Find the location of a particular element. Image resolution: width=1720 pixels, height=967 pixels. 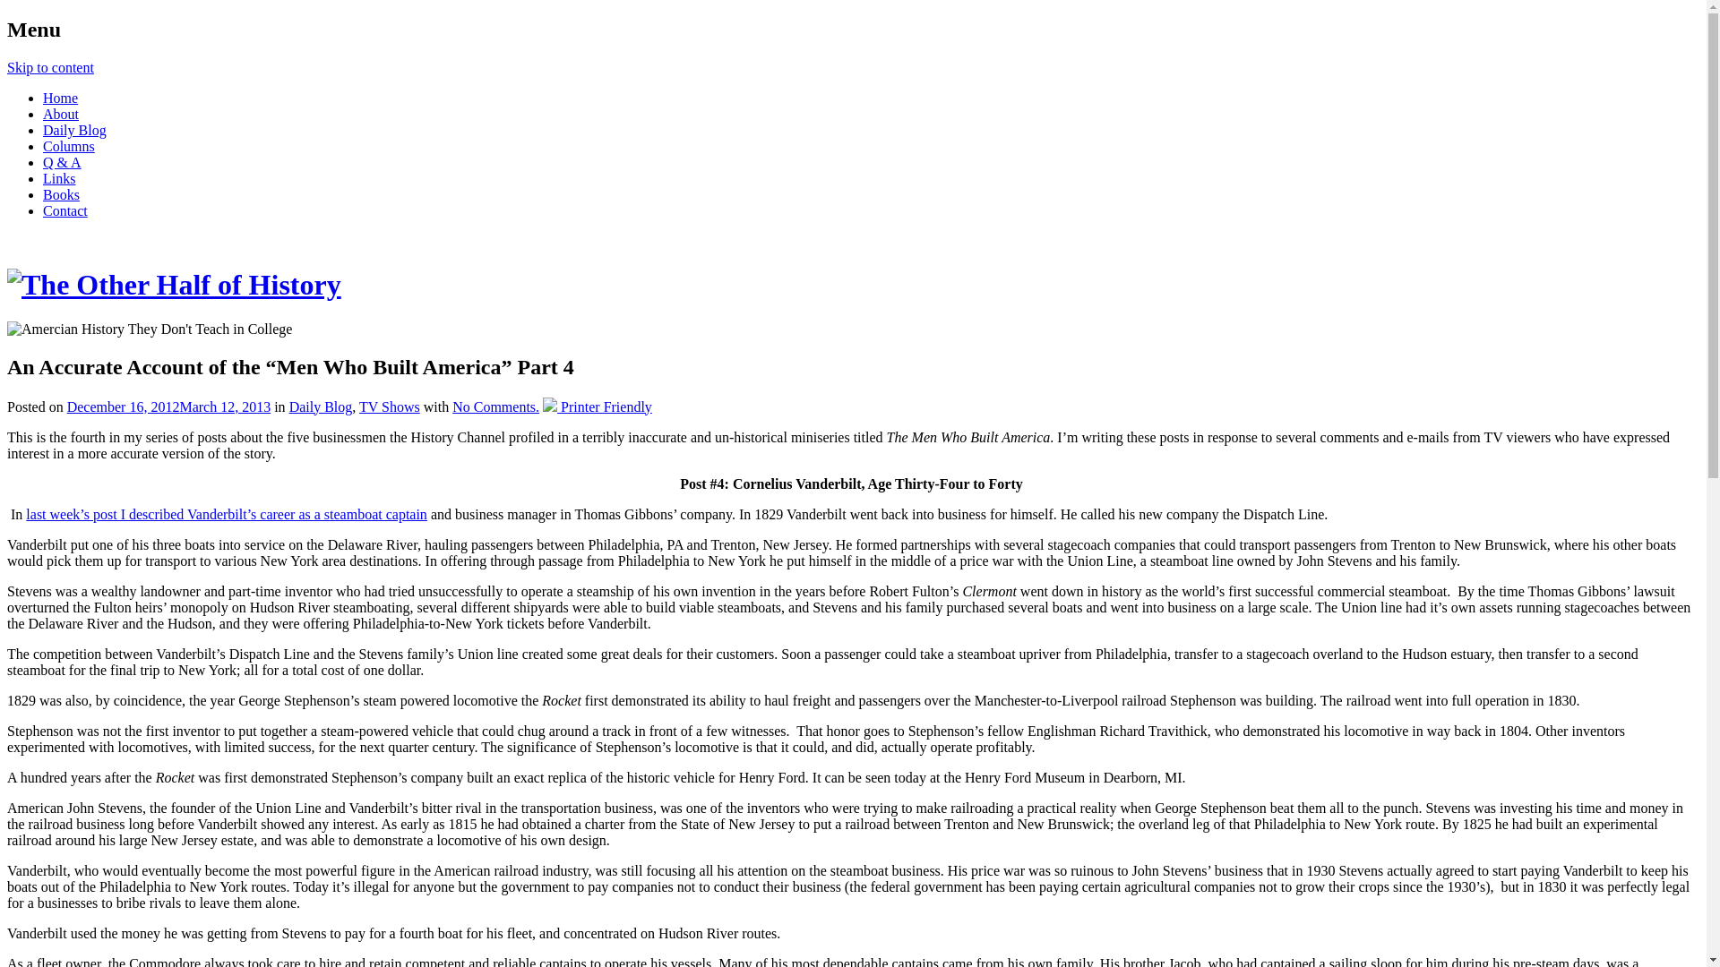

Columns is located at coordinates (68, 146).